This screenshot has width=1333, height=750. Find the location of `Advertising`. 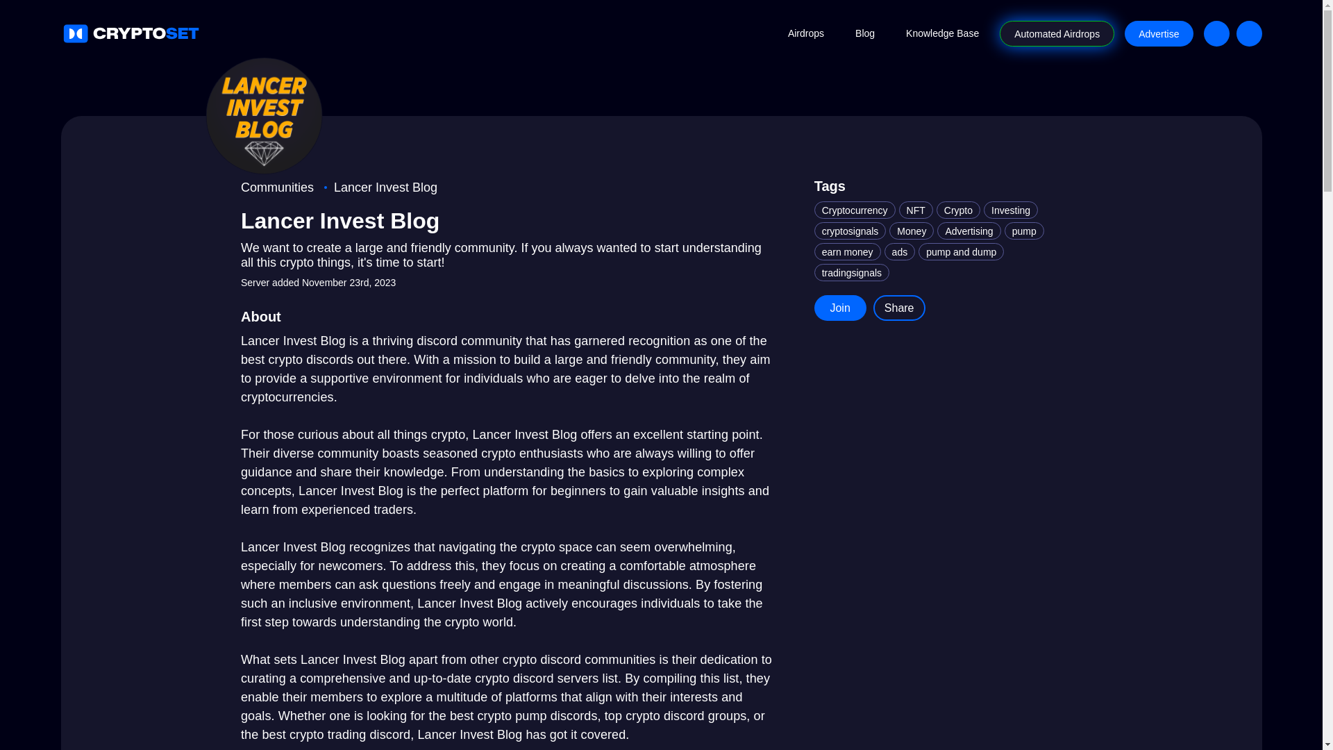

Advertising is located at coordinates (969, 231).